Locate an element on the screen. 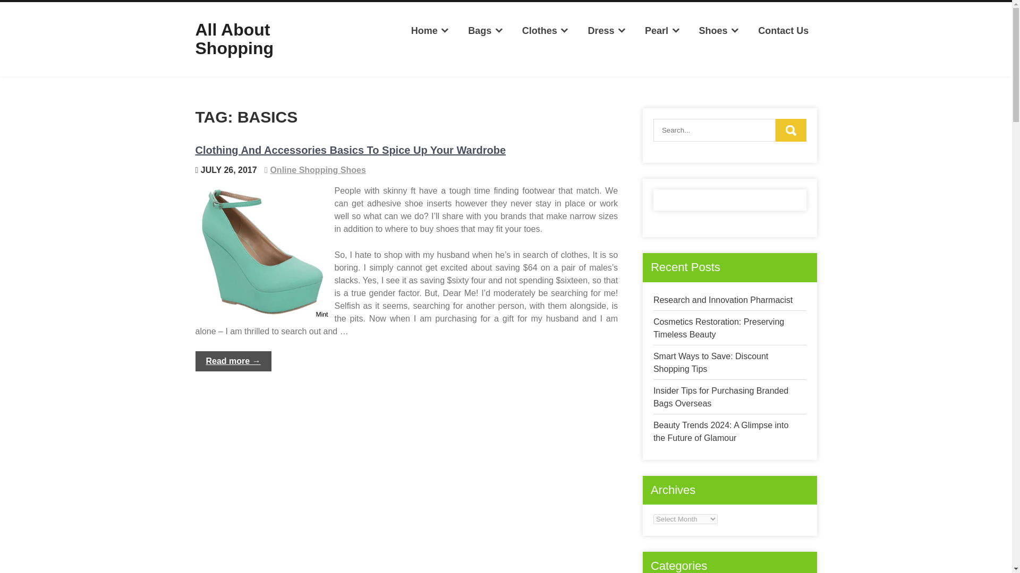 The image size is (1020, 573). Home is located at coordinates (430, 31).